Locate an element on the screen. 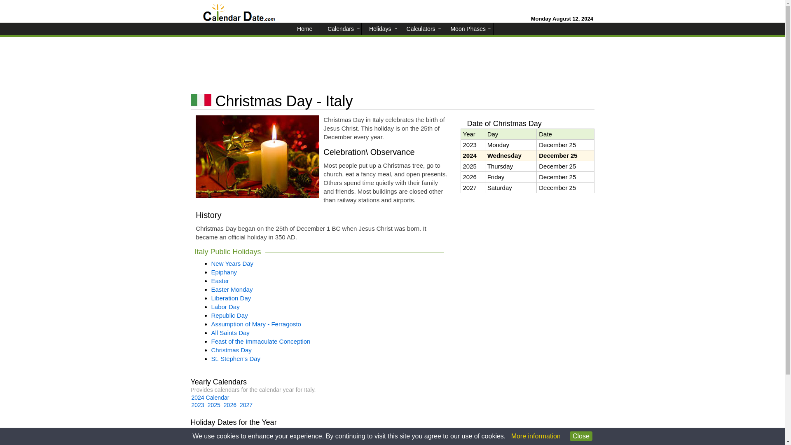 This screenshot has height=445, width=791. Home is located at coordinates (306, 29).